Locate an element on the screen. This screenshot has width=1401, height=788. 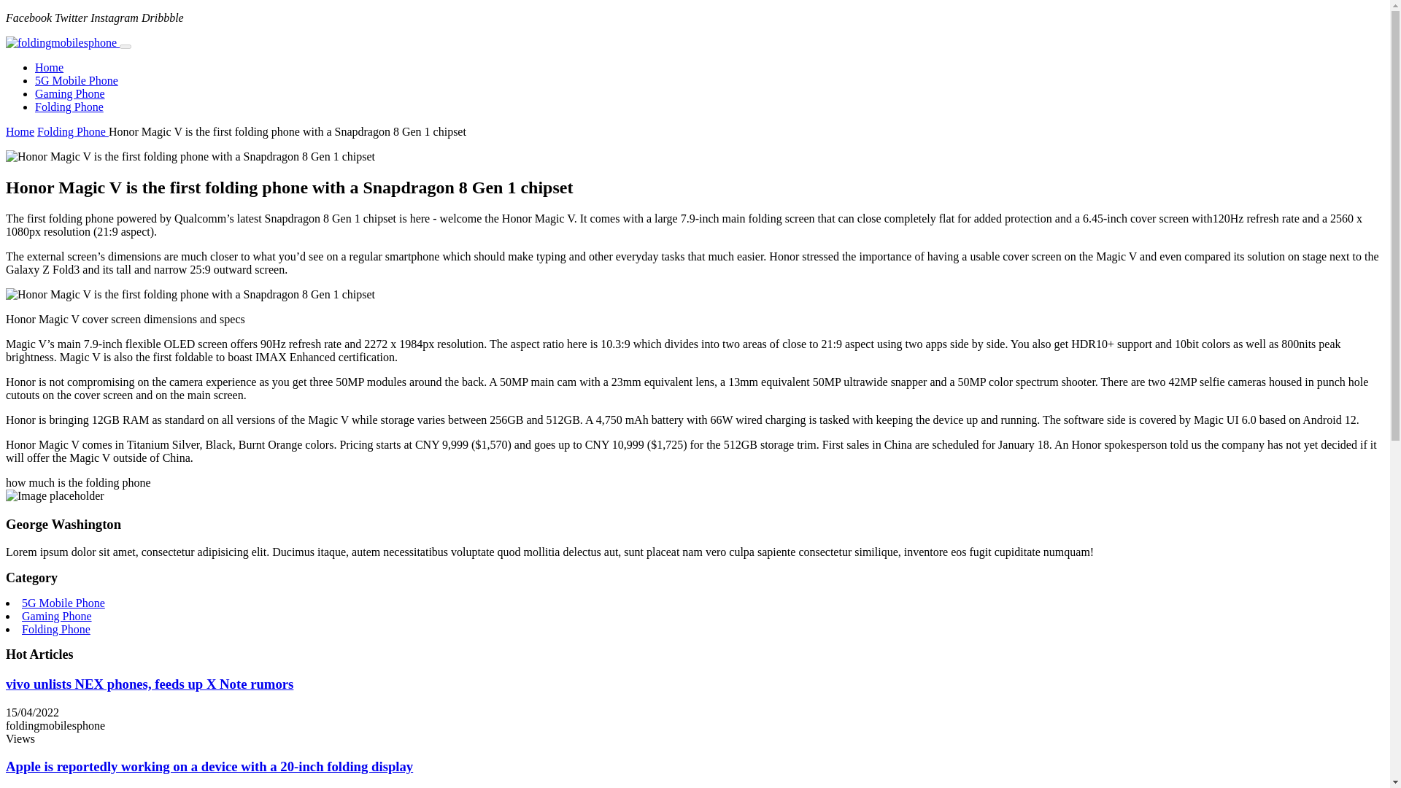
Facebook is located at coordinates (28, 18).